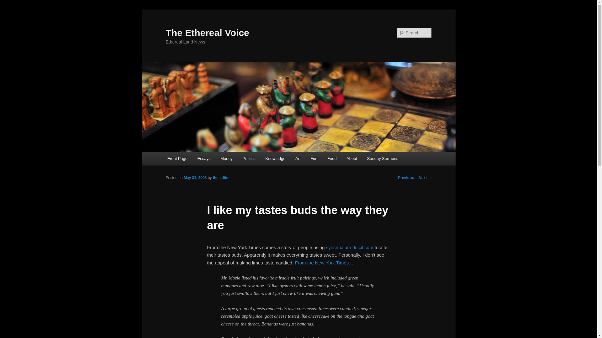 This screenshot has width=602, height=338. What do you see at coordinates (332, 158) in the screenshot?
I see `Food` at bounding box center [332, 158].